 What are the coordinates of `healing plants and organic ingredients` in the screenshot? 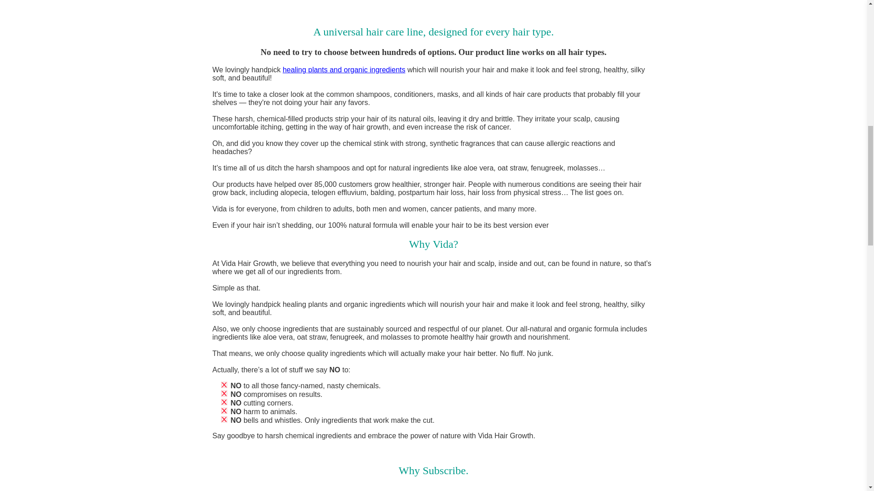 It's located at (344, 70).